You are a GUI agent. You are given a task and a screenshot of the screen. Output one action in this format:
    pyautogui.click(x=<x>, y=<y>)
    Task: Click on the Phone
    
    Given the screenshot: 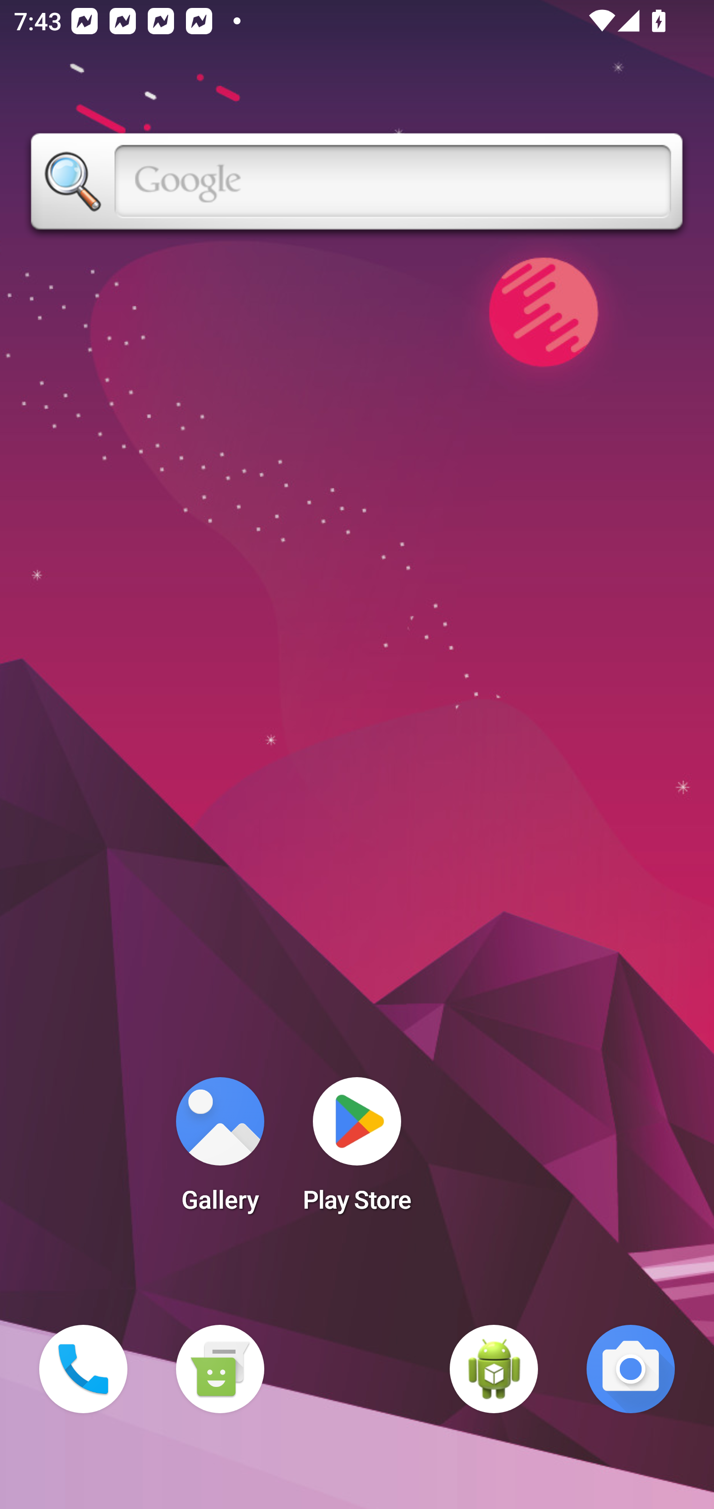 What is the action you would take?
    pyautogui.click(x=83, y=1369)
    